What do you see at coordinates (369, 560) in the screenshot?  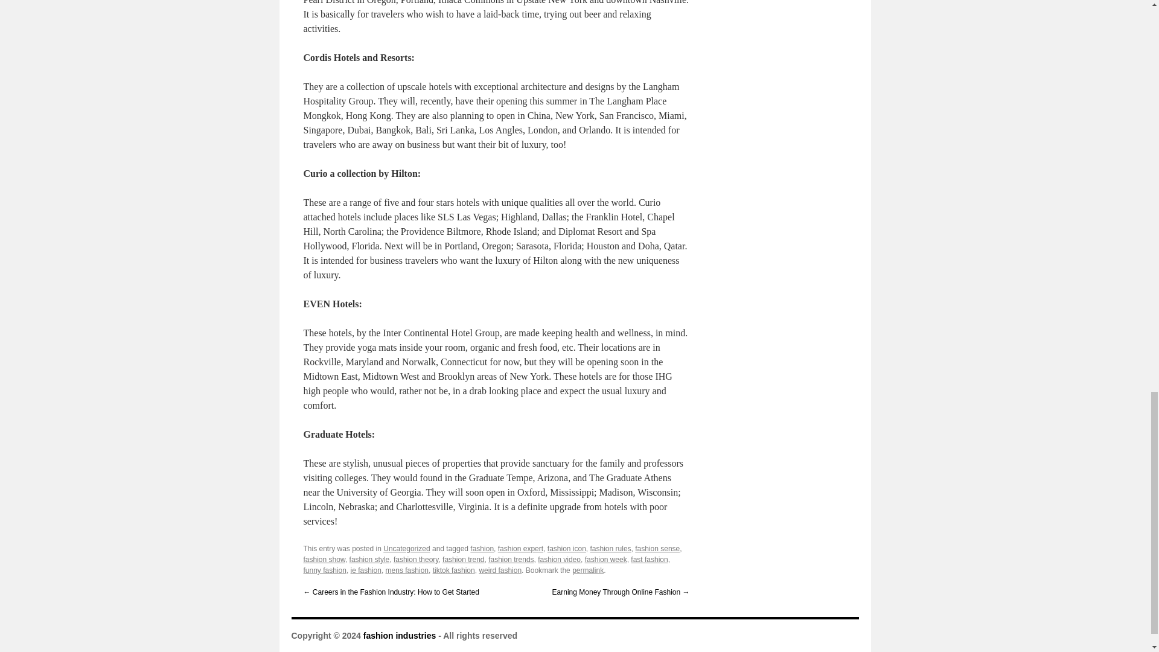 I see `fashion style` at bounding box center [369, 560].